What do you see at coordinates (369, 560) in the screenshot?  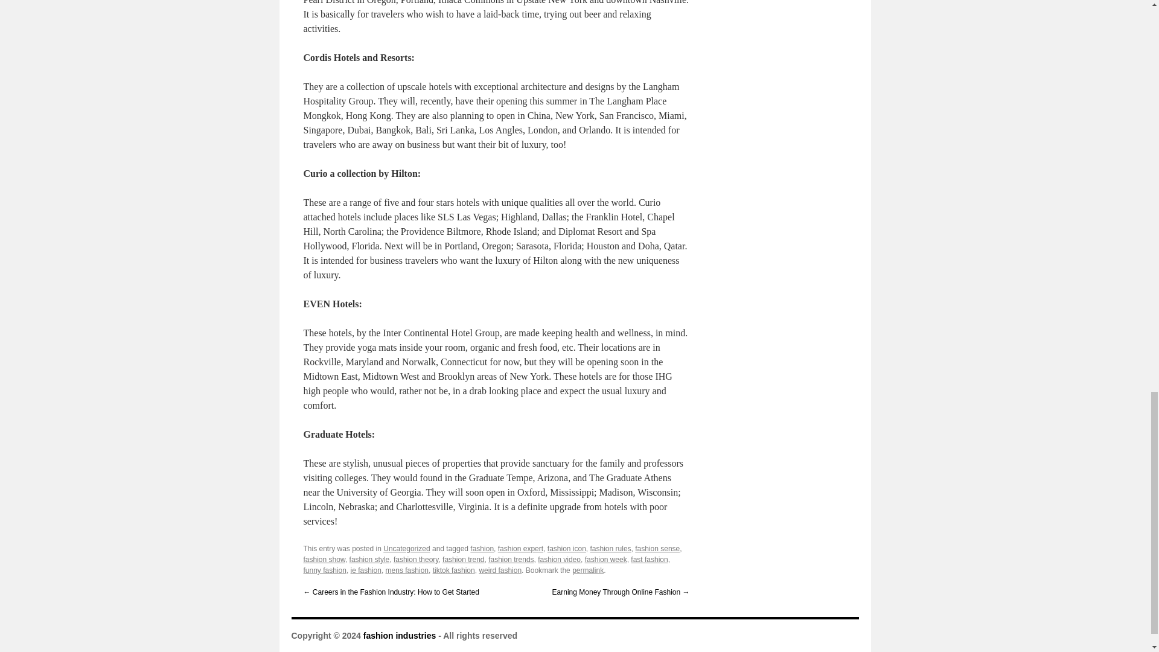 I see `fashion style` at bounding box center [369, 560].